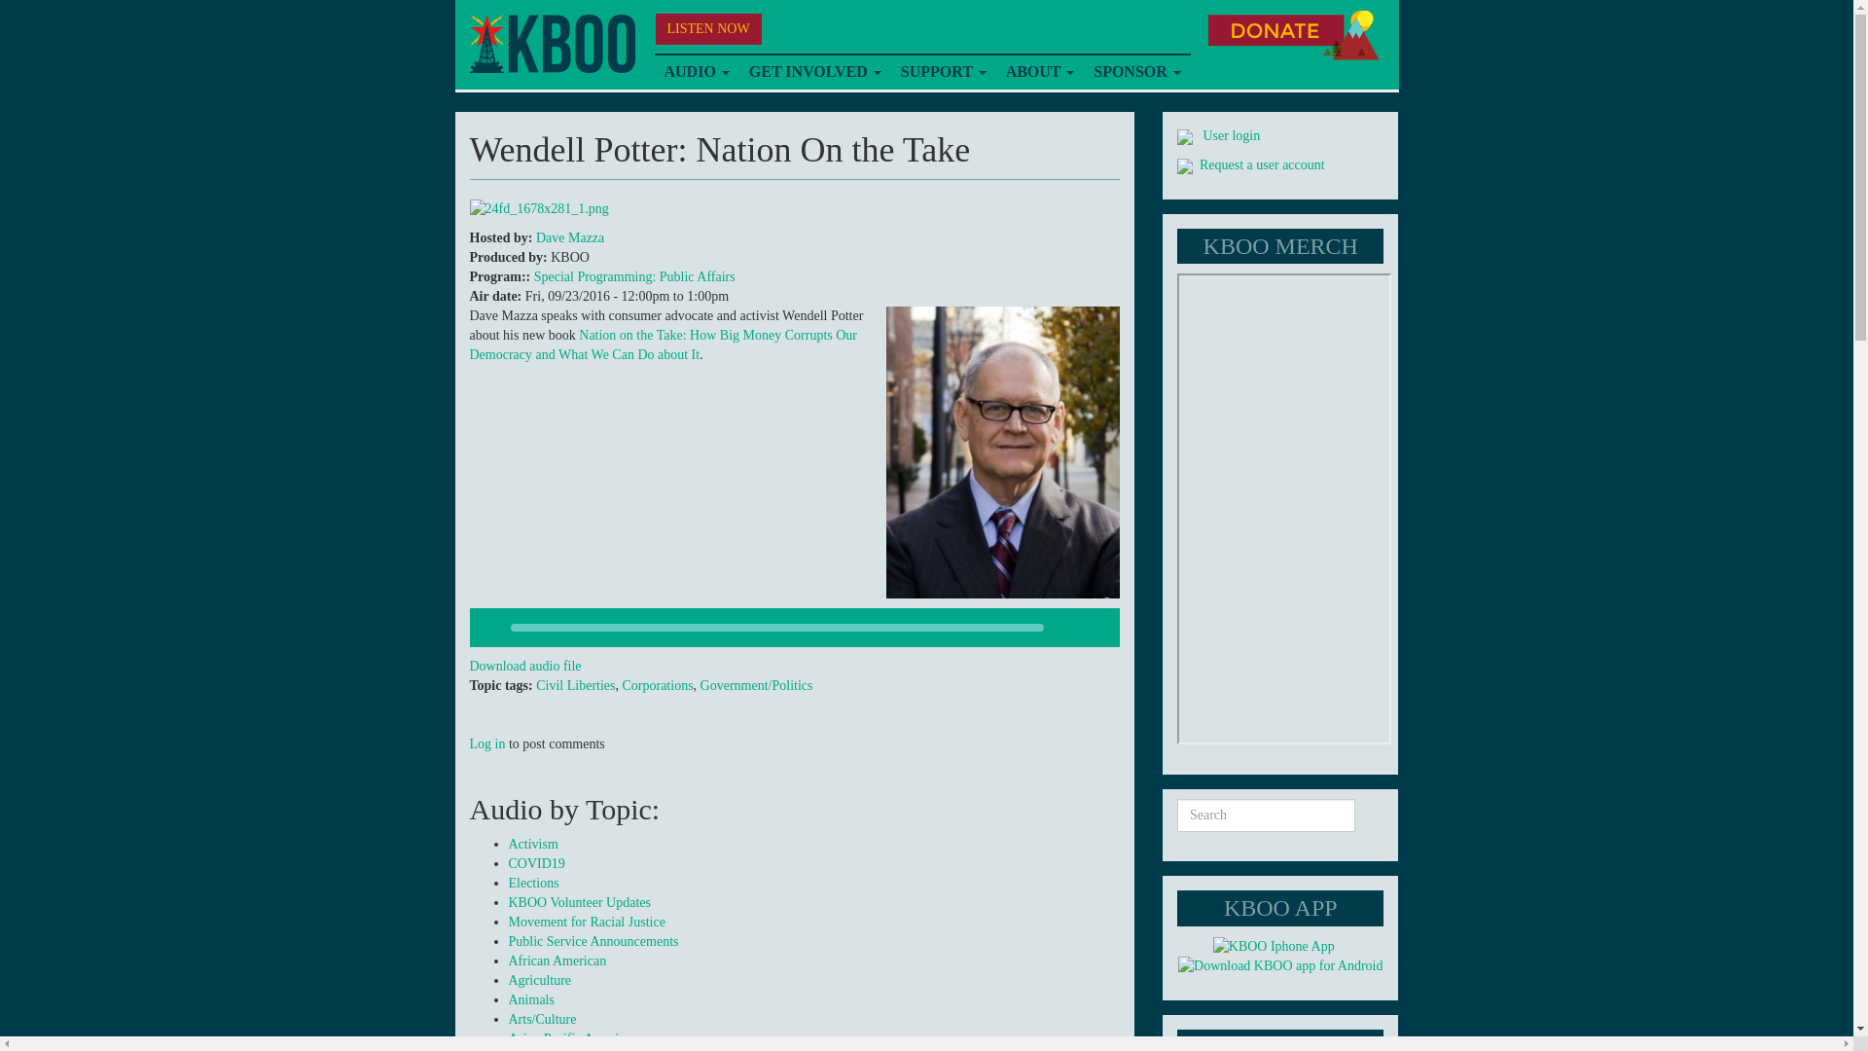  I want to click on ABOUT, so click(1040, 72).